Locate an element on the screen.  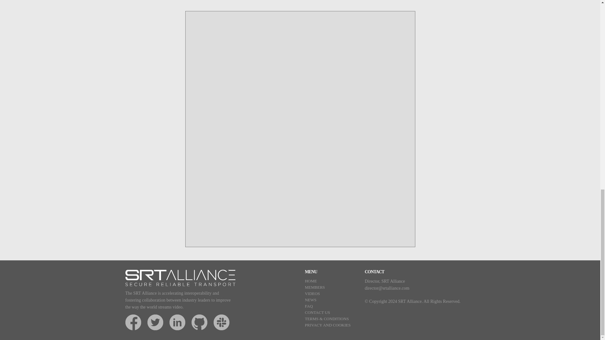
PRIVACY AND COOKIES is located at coordinates (327, 325).